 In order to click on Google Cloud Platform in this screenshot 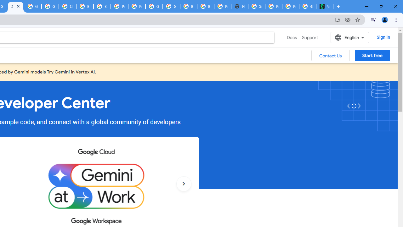, I will do `click(154, 6)`.